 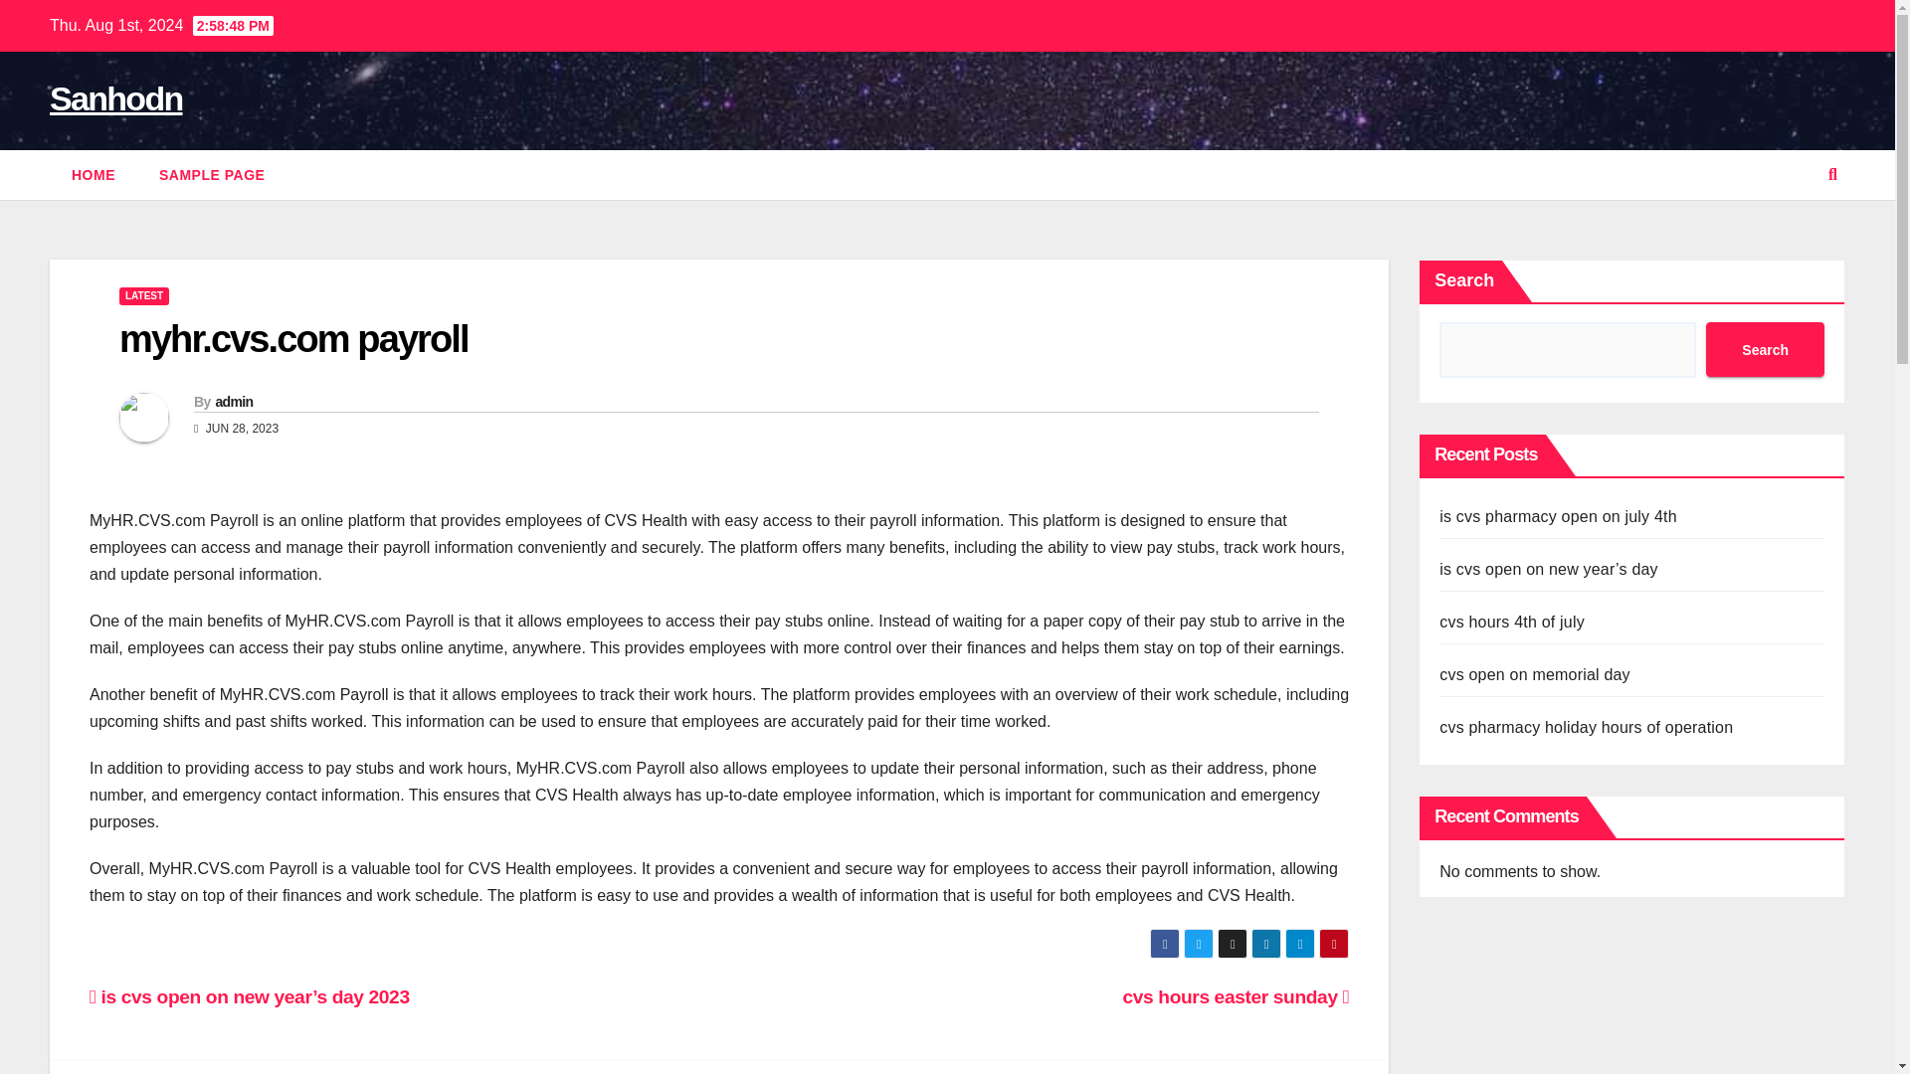 I want to click on cvs open on memorial day, so click(x=1535, y=674).